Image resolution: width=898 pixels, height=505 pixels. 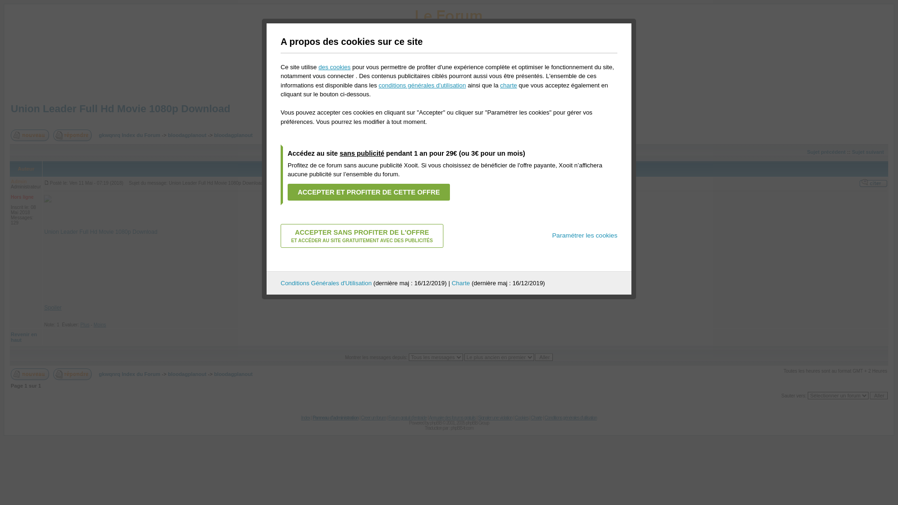 I want to click on Signaler une violation, so click(x=495, y=418).